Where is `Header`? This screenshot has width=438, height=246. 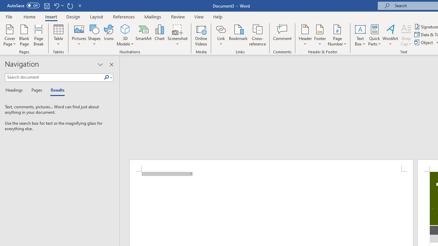
Header is located at coordinates (305, 35).